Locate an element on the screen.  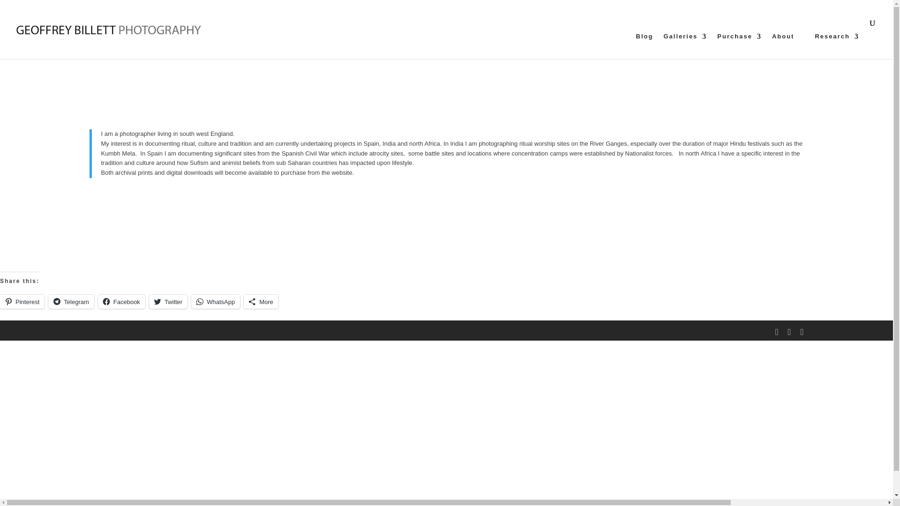
Galleries is located at coordinates (685, 46).